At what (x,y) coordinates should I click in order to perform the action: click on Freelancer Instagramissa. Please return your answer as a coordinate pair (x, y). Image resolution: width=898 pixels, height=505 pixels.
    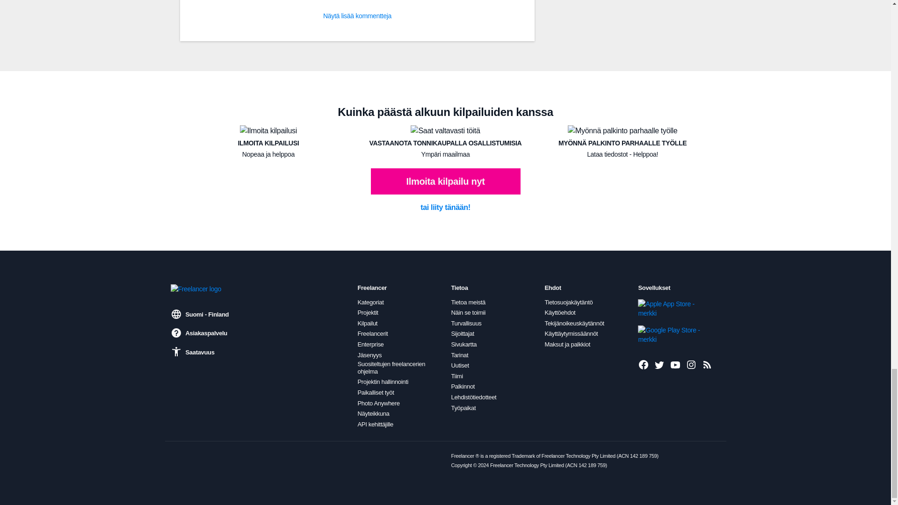
    Looking at the image, I should click on (691, 364).